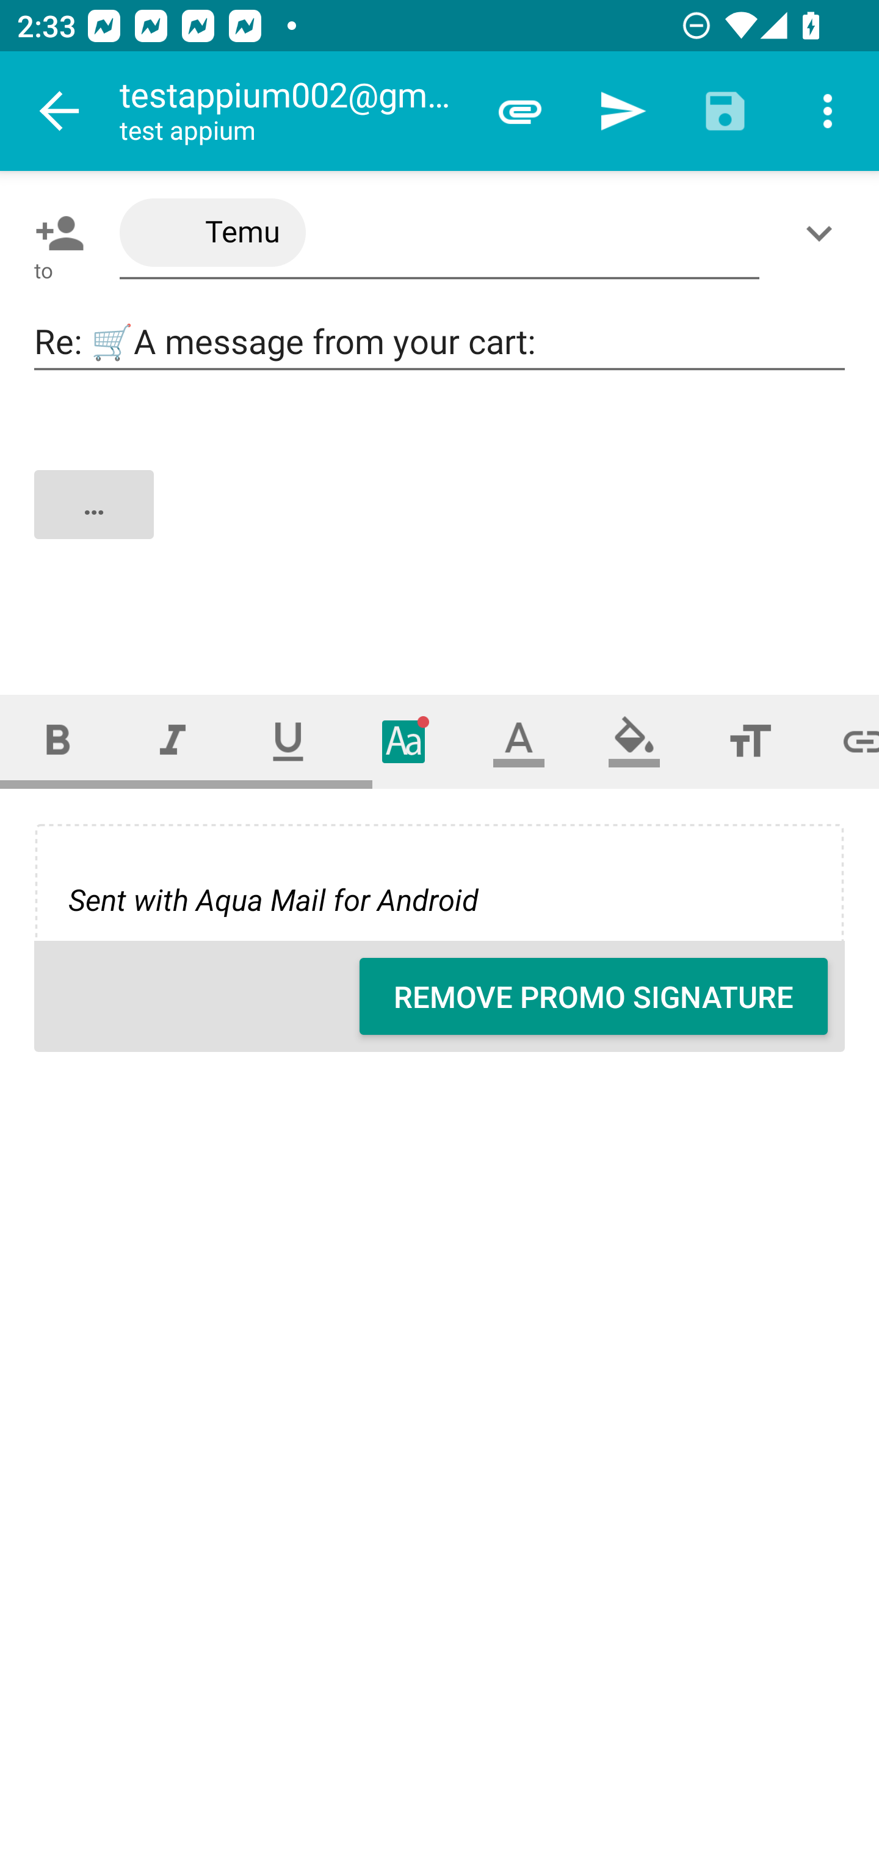 The width and height of the screenshot is (879, 1856). I want to click on Temu <temu@shop.temuofficial.com>, , so click(440, 233).